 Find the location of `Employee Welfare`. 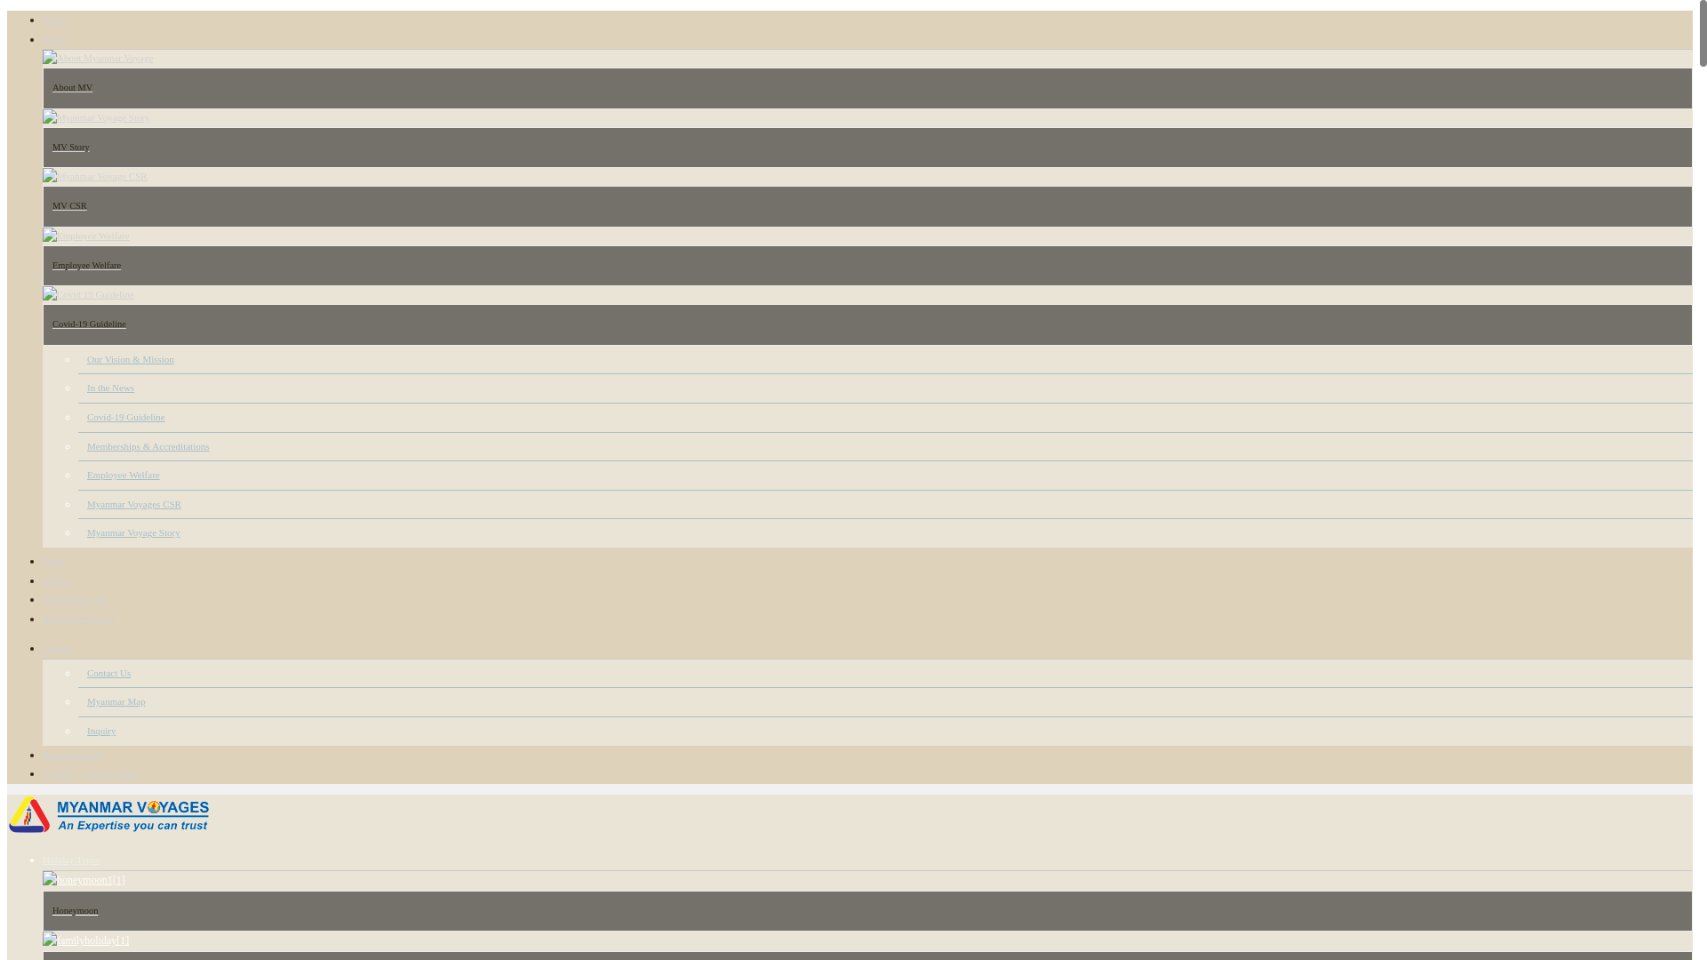

Employee Welfare is located at coordinates (123, 475).